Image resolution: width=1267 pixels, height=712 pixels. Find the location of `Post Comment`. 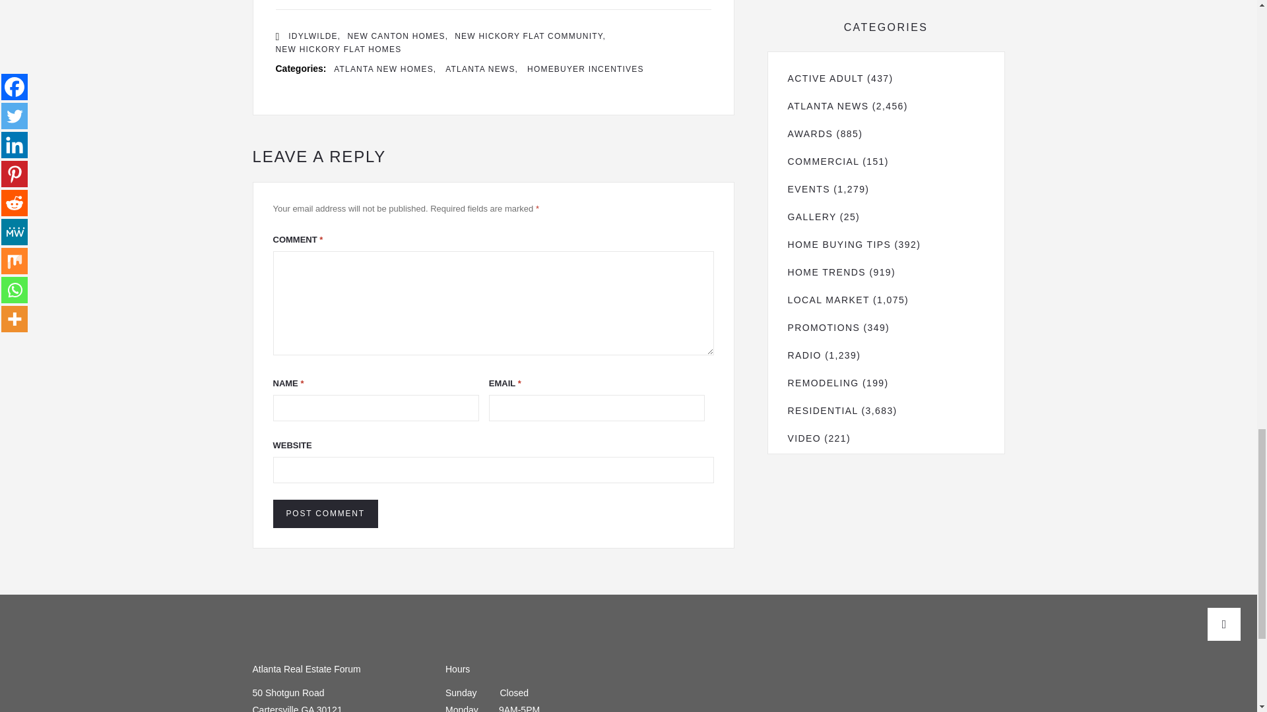

Post Comment is located at coordinates (325, 514).